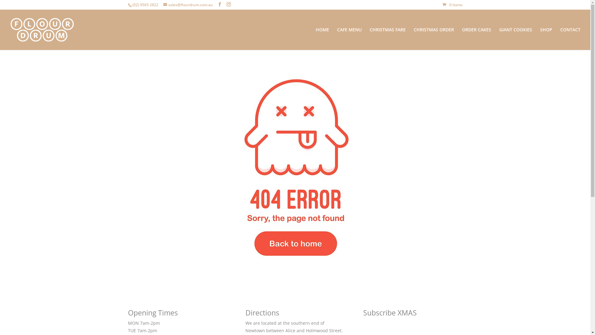 The height and width of the screenshot is (335, 595). What do you see at coordinates (434, 39) in the screenshot?
I see `CHRISTMAS ORDER` at bounding box center [434, 39].